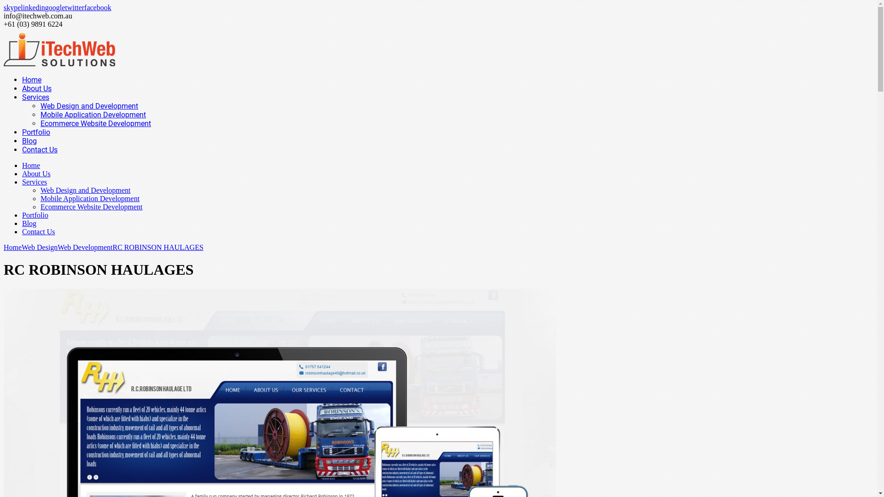 The width and height of the screenshot is (884, 497). Describe the element at coordinates (93, 115) in the screenshot. I see `Mobile Application Development` at that location.